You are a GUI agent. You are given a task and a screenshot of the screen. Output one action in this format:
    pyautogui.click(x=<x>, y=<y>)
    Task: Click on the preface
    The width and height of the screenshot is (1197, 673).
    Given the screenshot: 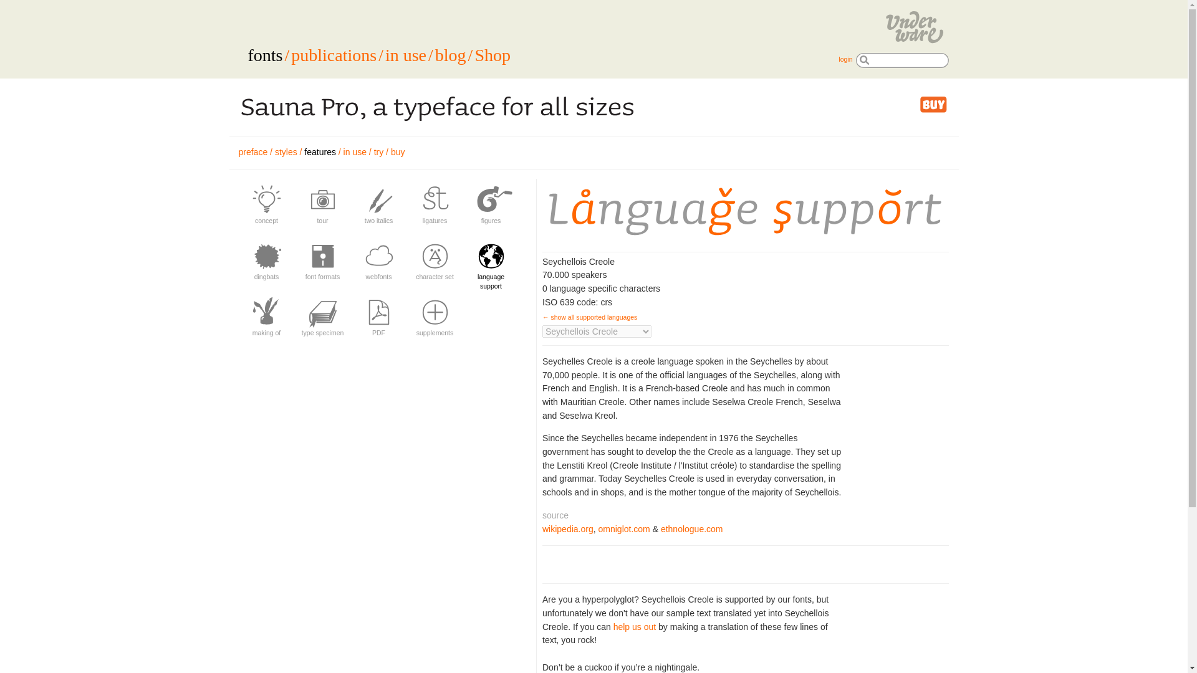 What is the action you would take?
    pyautogui.click(x=252, y=152)
    